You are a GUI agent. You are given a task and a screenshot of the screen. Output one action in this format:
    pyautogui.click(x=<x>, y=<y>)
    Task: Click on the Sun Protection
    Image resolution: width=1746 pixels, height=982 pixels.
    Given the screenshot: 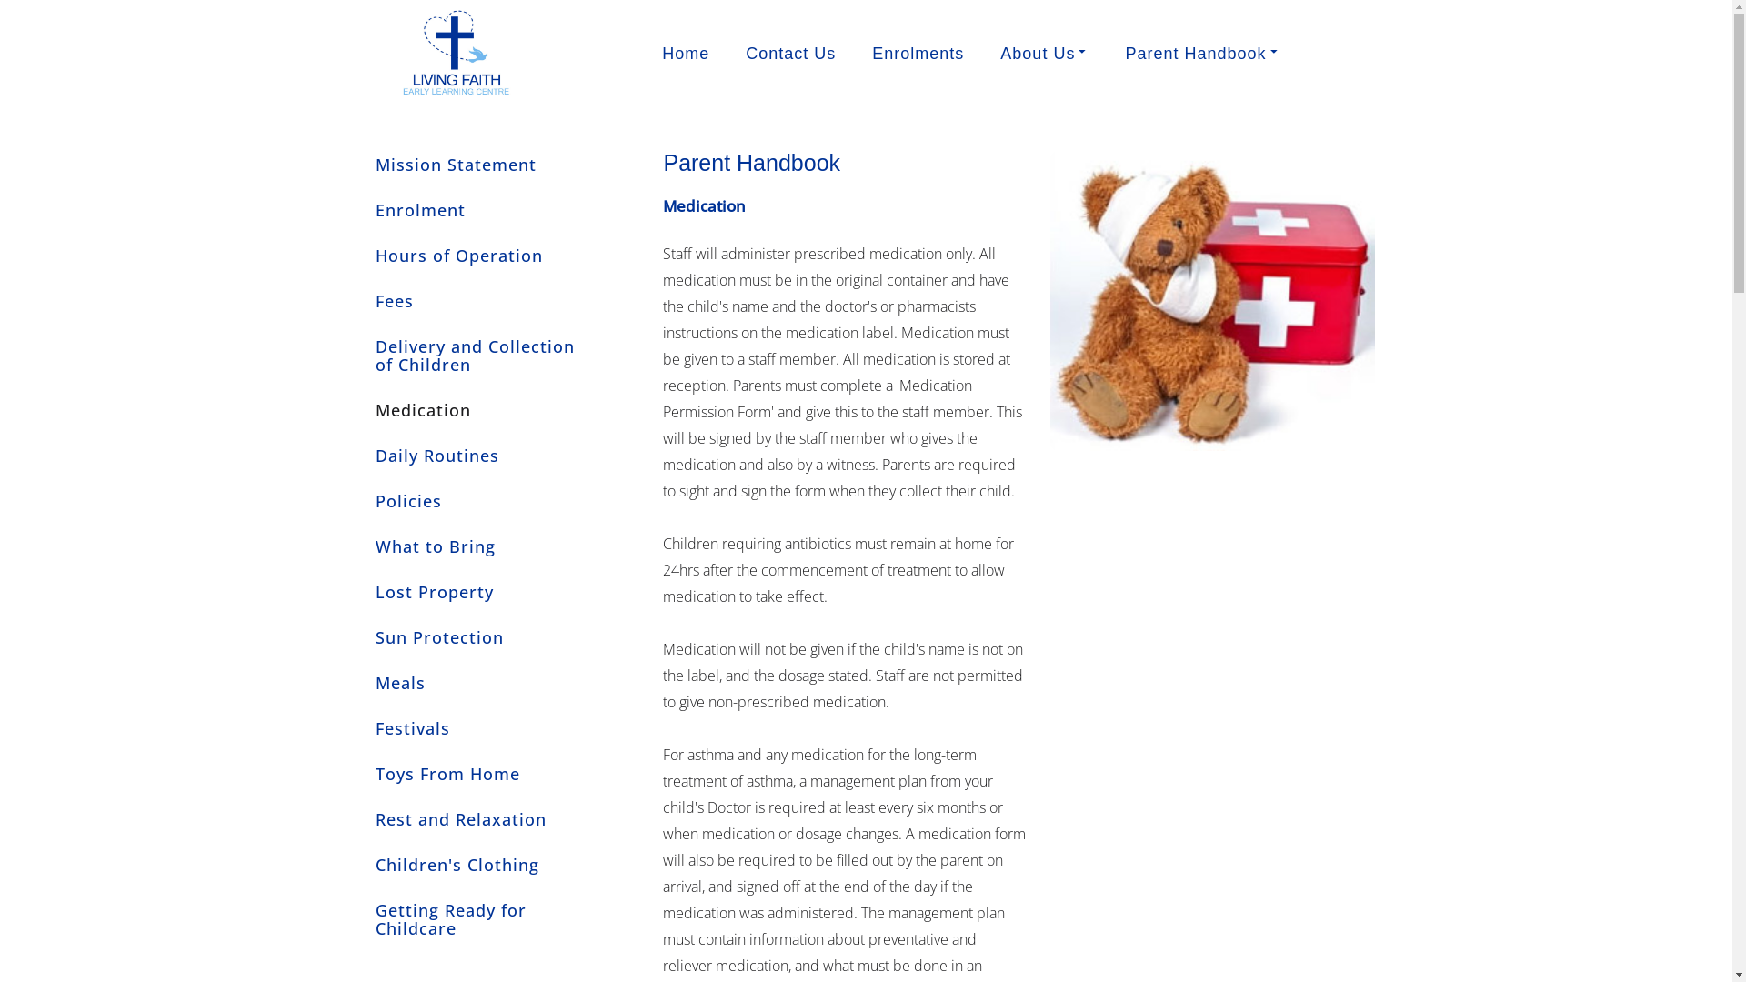 What is the action you would take?
    pyautogui.click(x=477, y=637)
    